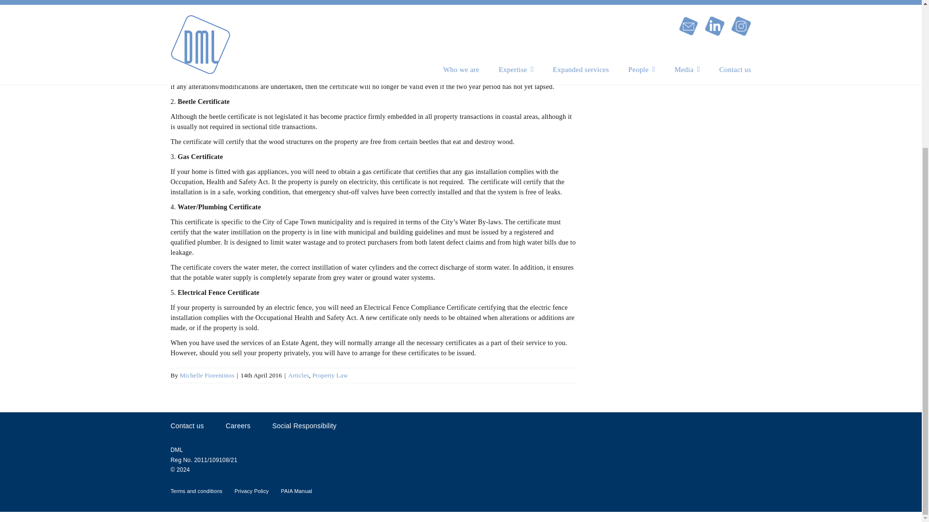  Describe the element at coordinates (195, 491) in the screenshot. I see `Terms and conditions` at that location.